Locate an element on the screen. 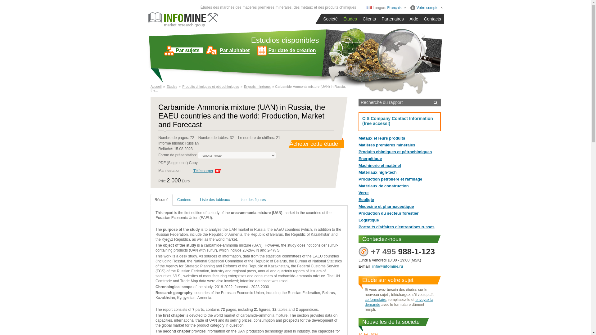 The image size is (596, 335). Verre is located at coordinates (400, 193).